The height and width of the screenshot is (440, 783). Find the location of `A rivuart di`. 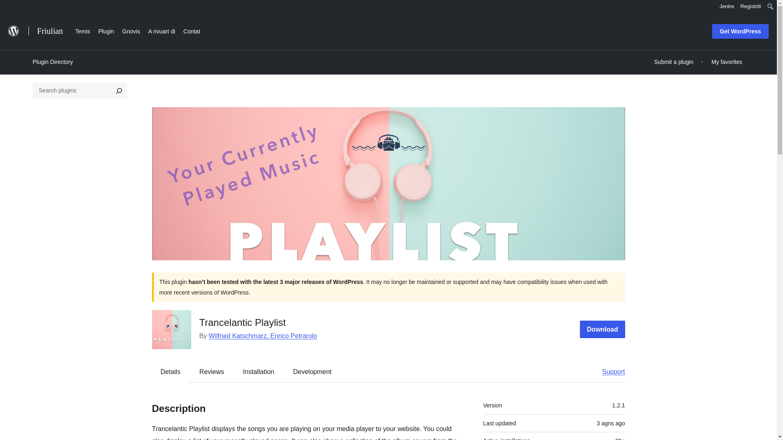

A rivuart di is located at coordinates (161, 30).